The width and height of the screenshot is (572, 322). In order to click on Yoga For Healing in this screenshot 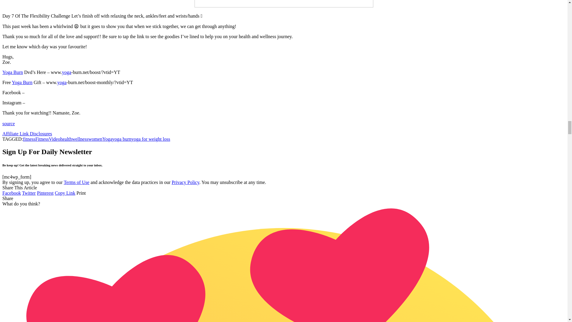, I will do `click(13, 72)`.